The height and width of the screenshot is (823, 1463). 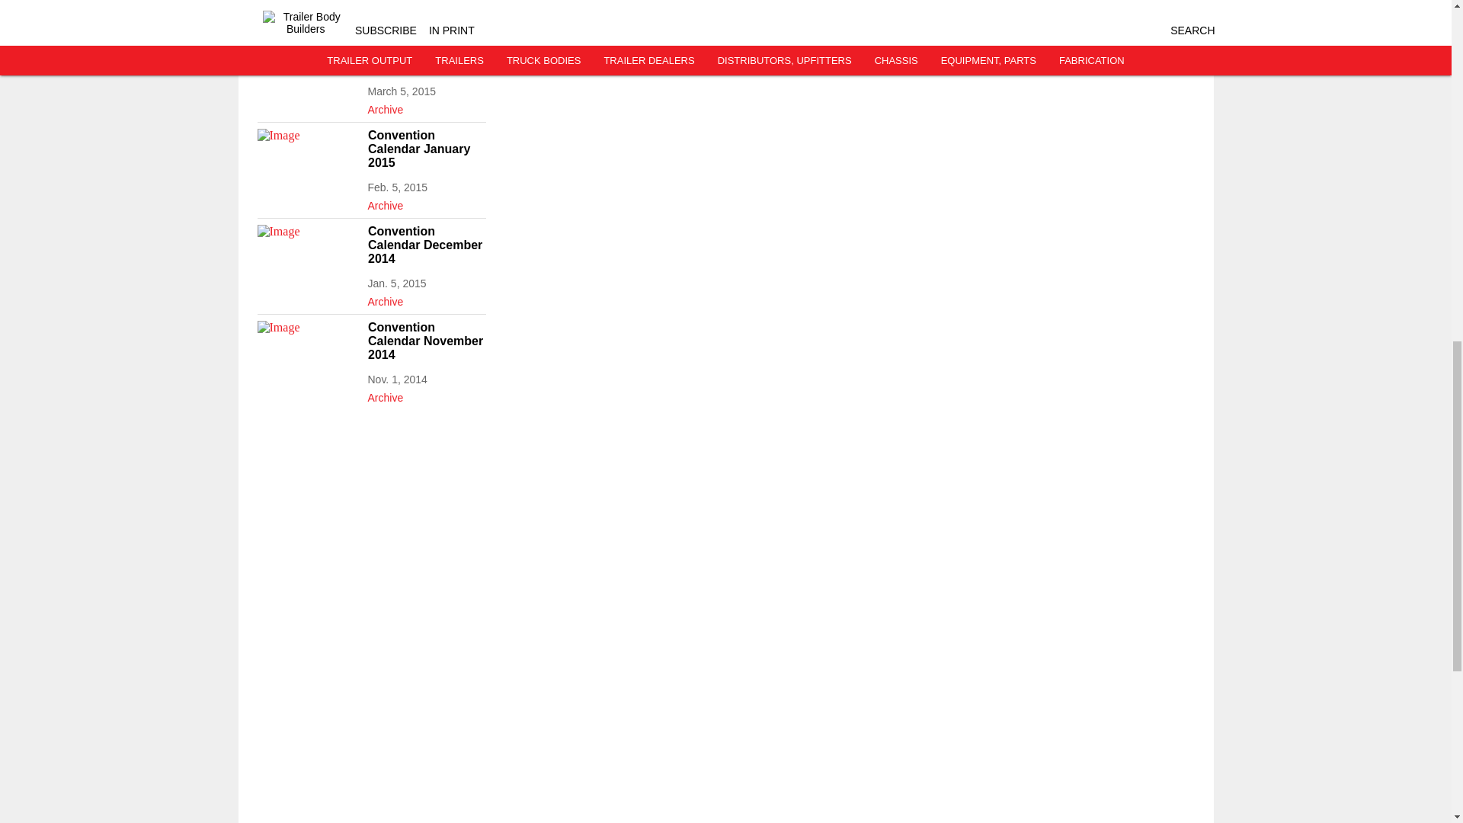 What do you see at coordinates (426, 53) in the screenshot?
I see `Convention Calendar February 2015` at bounding box center [426, 53].